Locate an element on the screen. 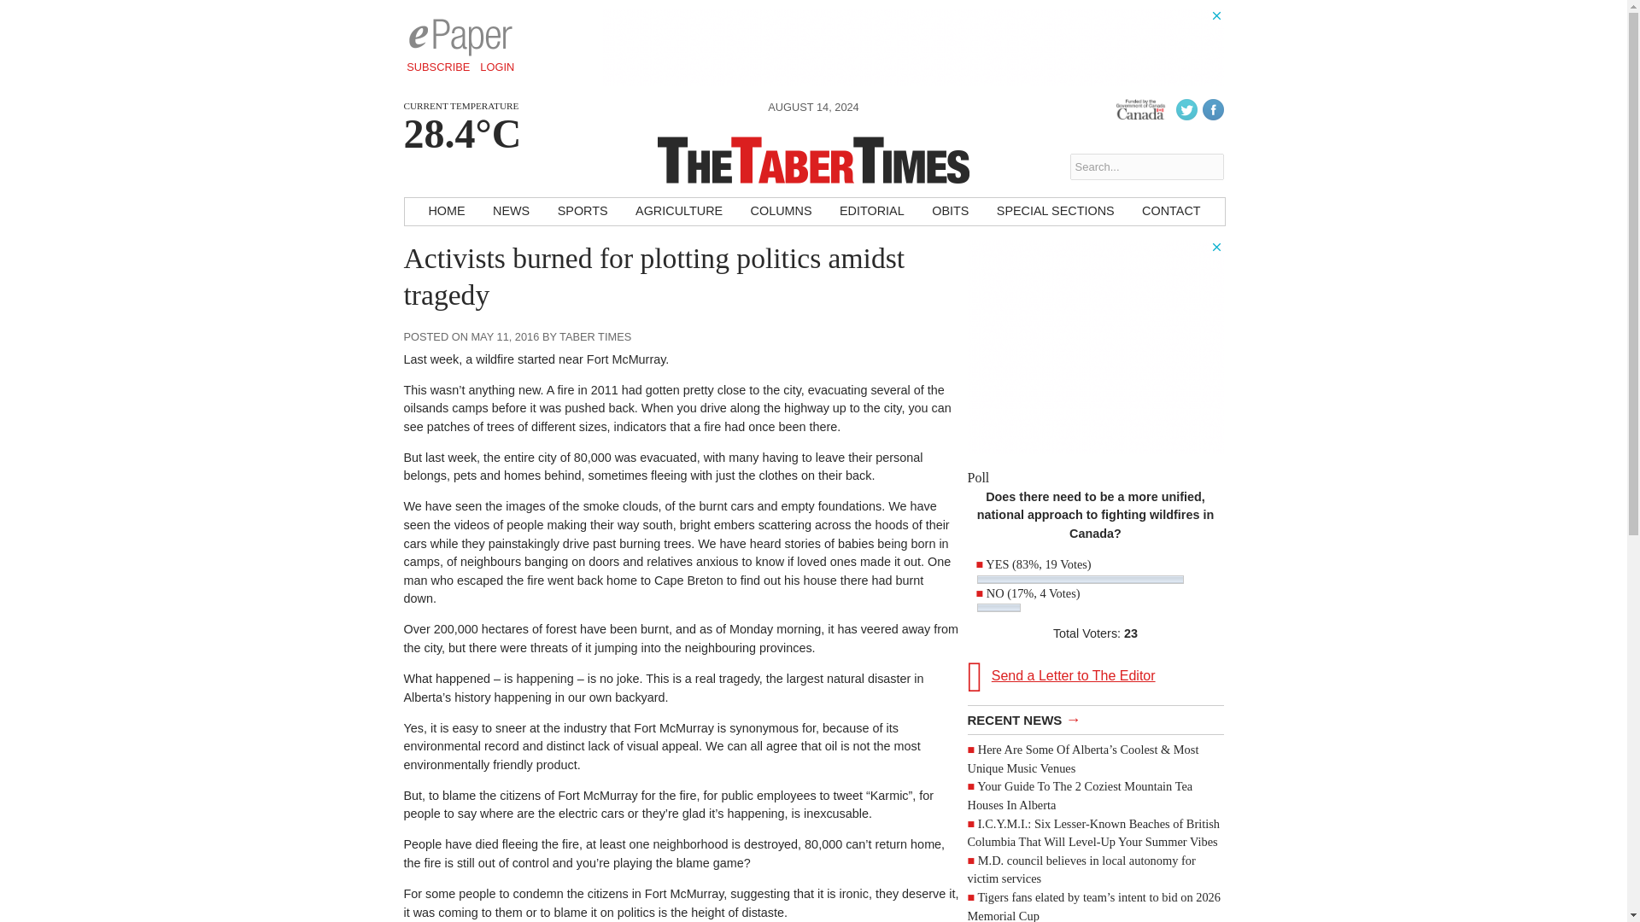 The height and width of the screenshot is (922, 1640). M.D. council believes in local autonomy for victim services is located at coordinates (1081, 869).